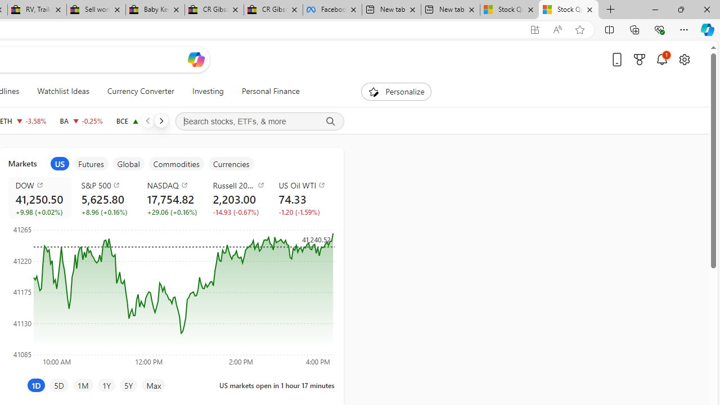 This screenshot has width=720, height=405. What do you see at coordinates (161, 120) in the screenshot?
I see `Next` at bounding box center [161, 120].